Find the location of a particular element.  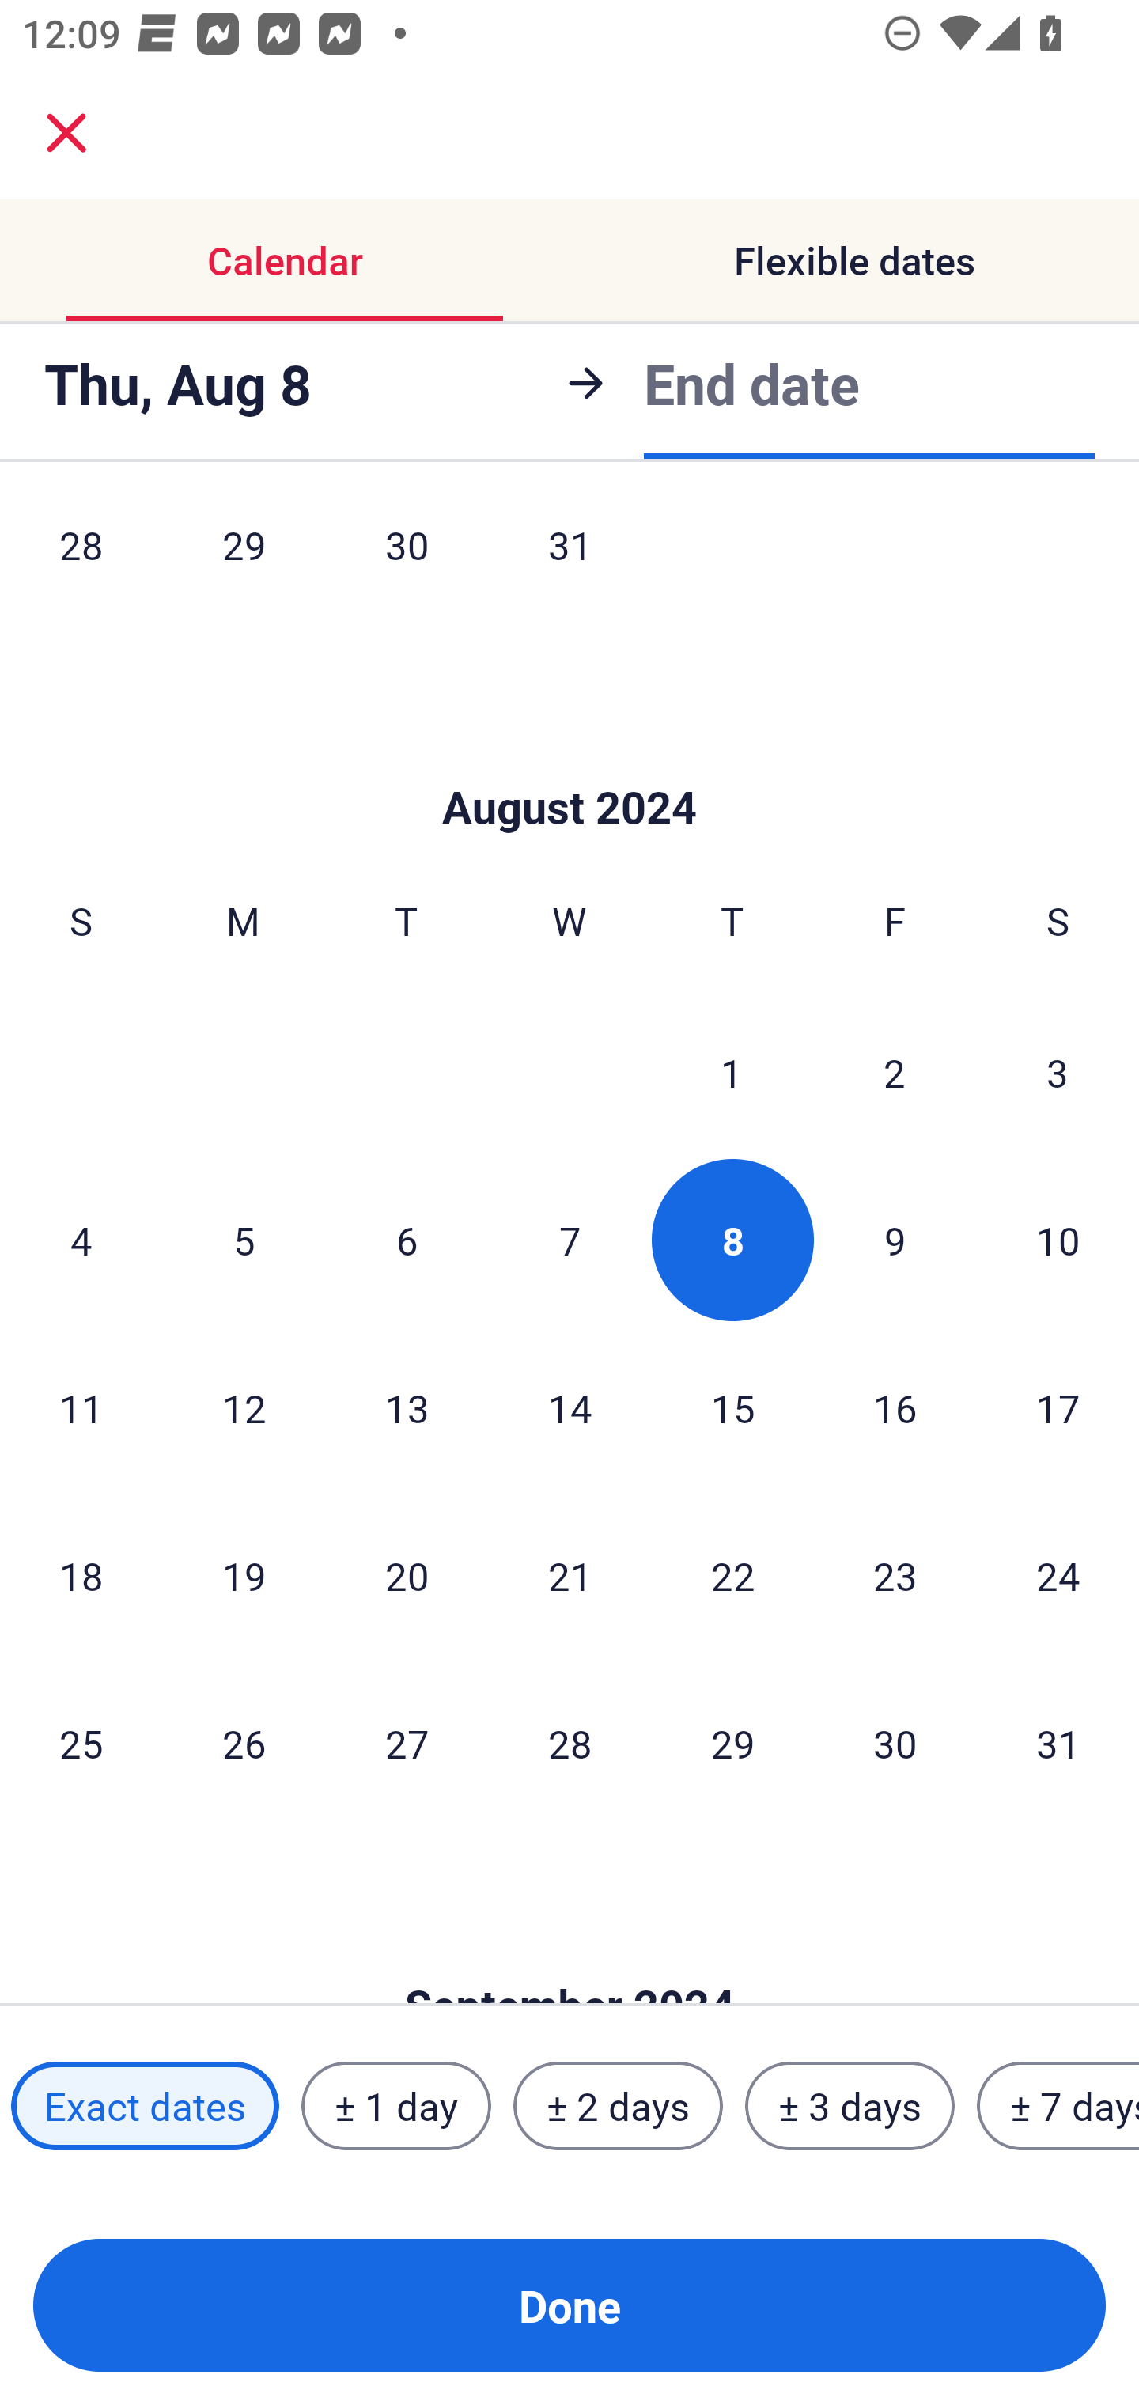

15 Thursday, August 15, 2024 is located at coordinates (732, 1408).